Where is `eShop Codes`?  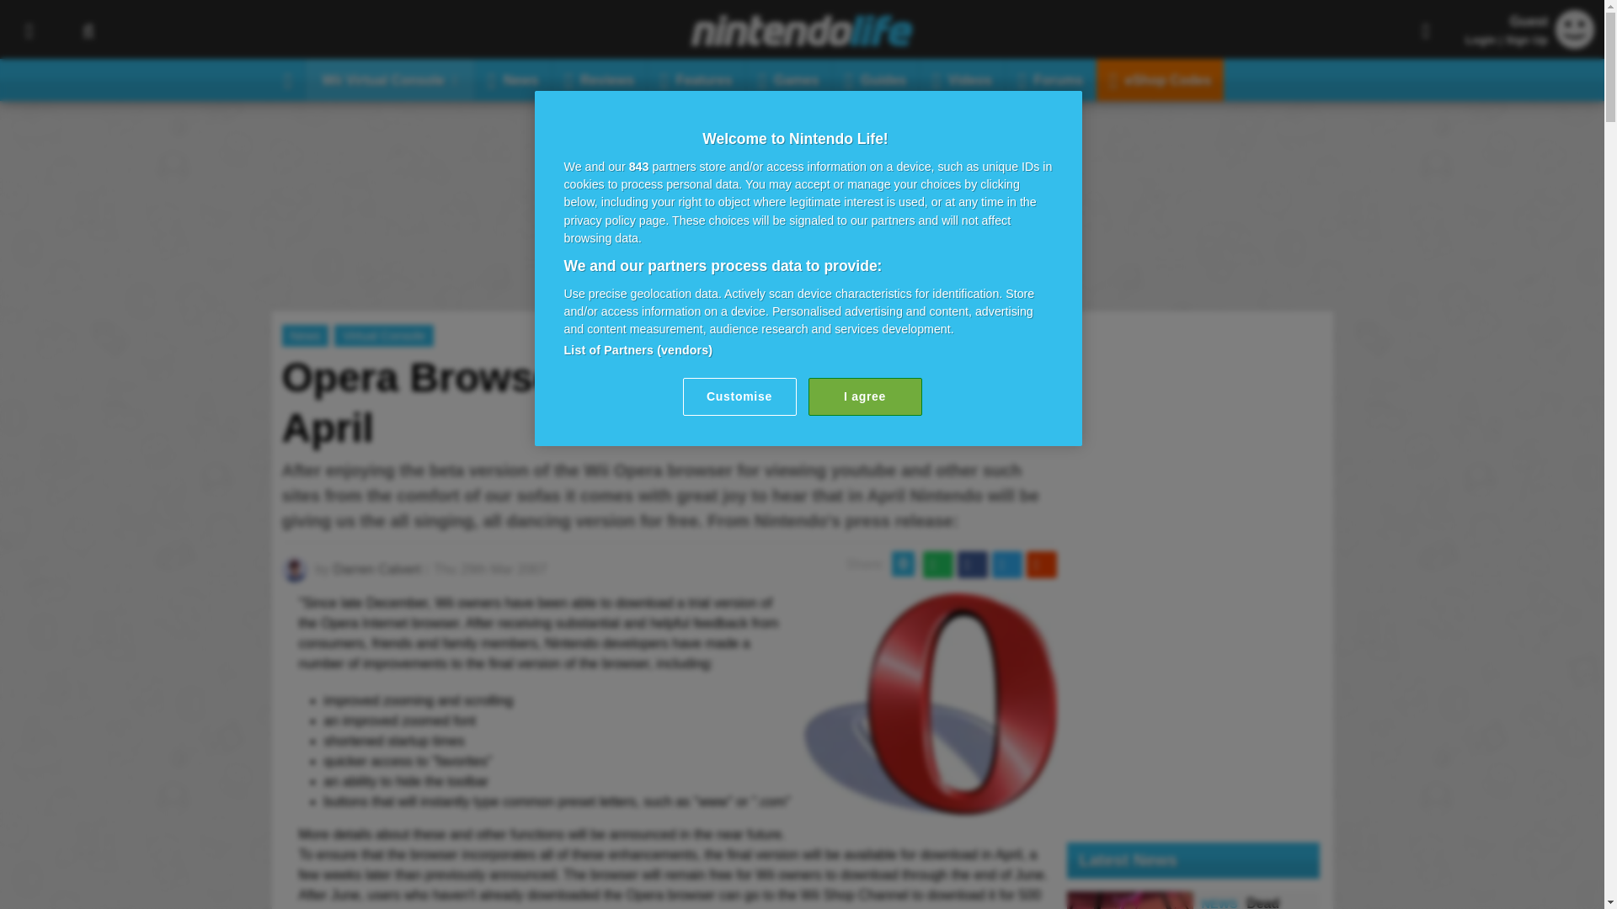 eShop Codes is located at coordinates (1160, 79).